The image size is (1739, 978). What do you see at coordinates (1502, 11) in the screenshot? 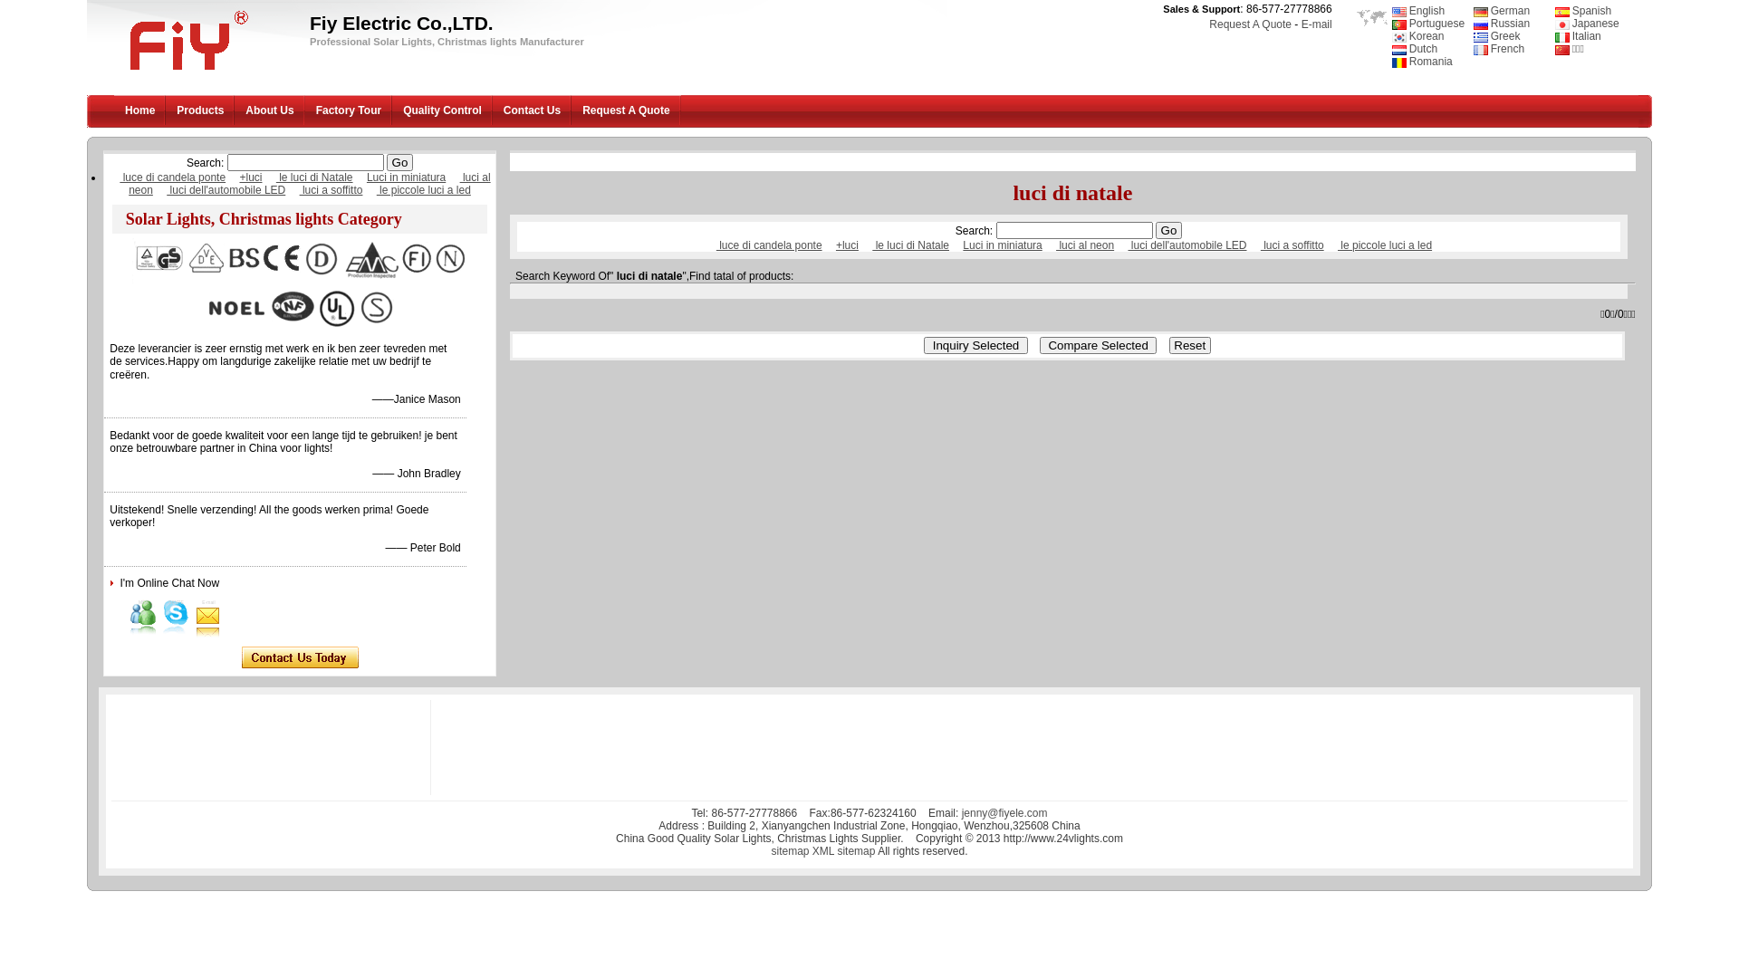
I see `German` at bounding box center [1502, 11].